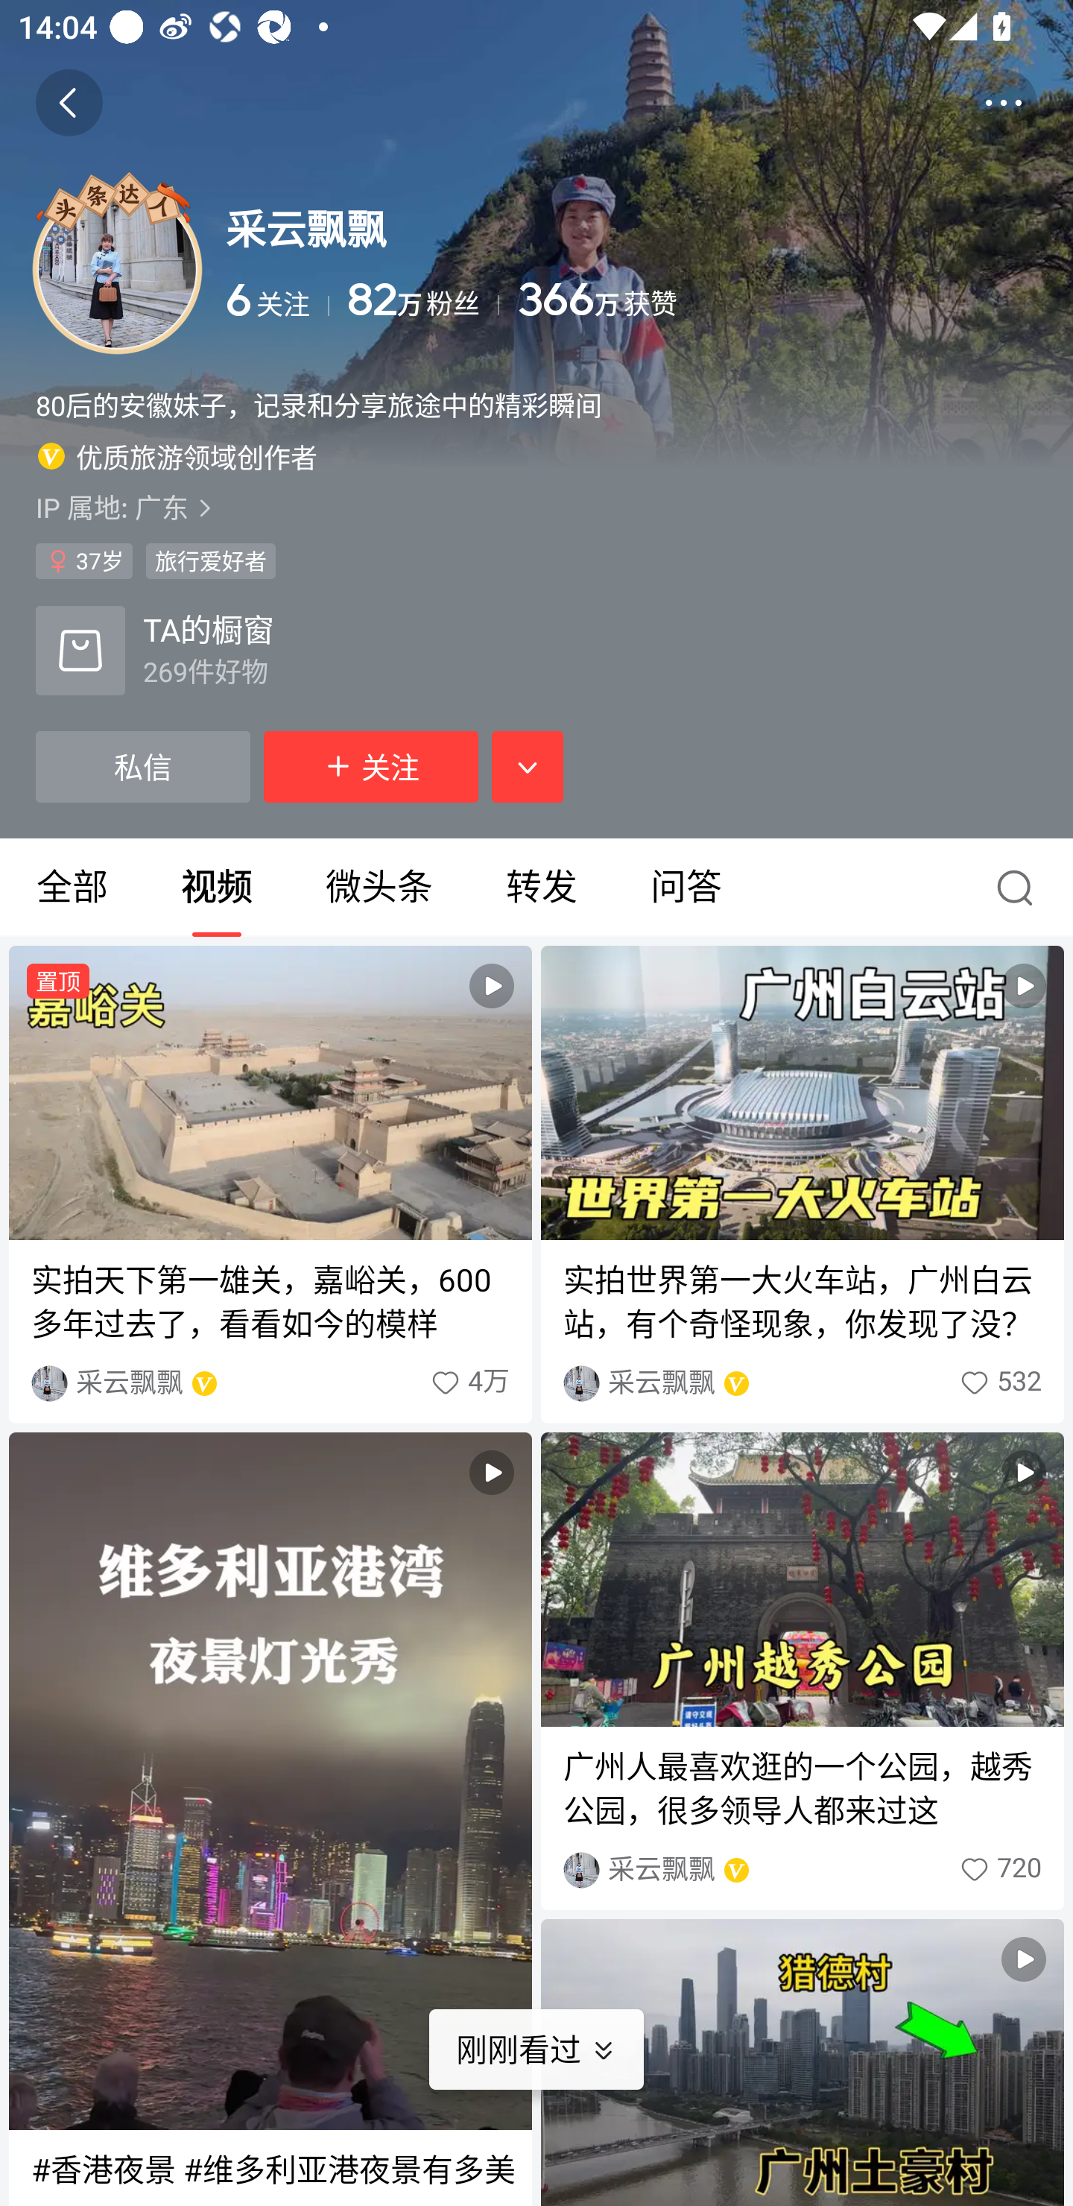 The width and height of the screenshot is (1073, 2206). I want to click on IP 属地: 广东, so click(536, 507).